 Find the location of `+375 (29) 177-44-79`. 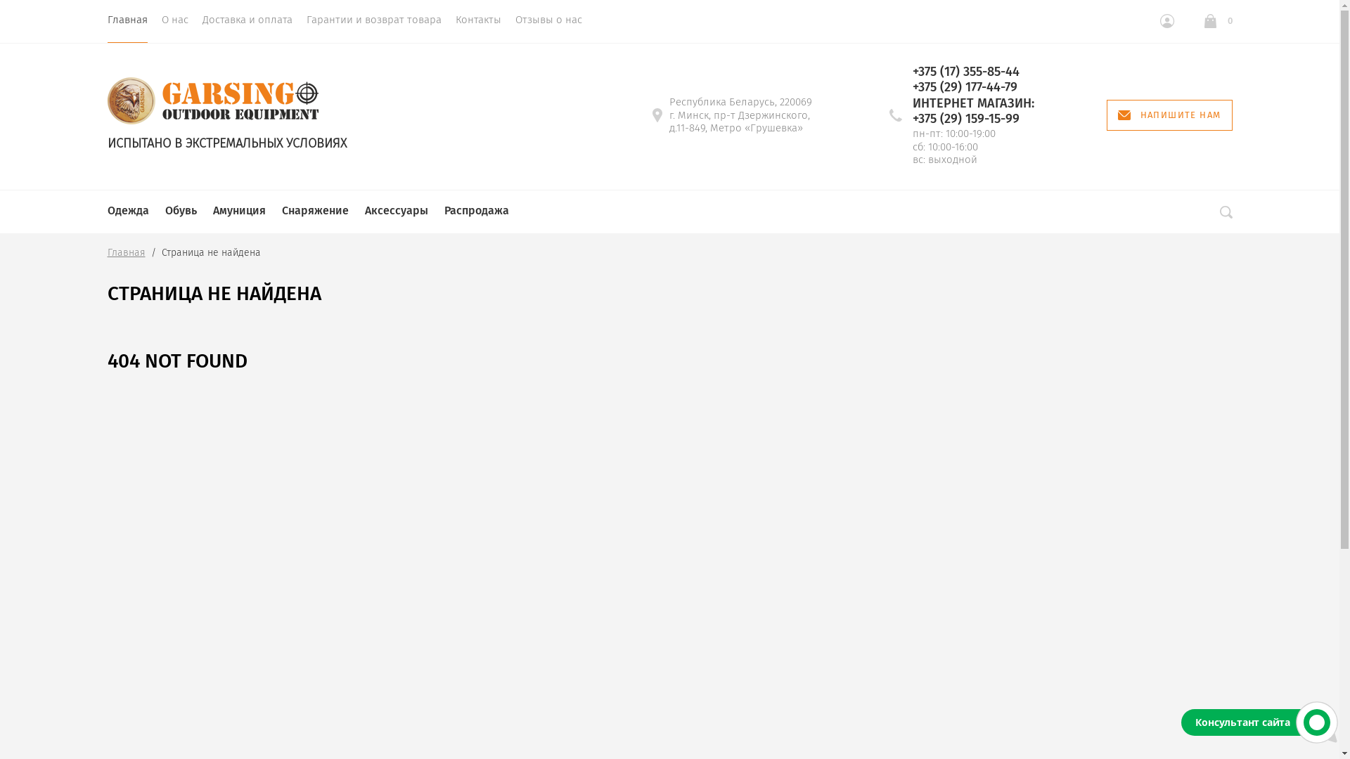

+375 (29) 177-44-79 is located at coordinates (973, 87).